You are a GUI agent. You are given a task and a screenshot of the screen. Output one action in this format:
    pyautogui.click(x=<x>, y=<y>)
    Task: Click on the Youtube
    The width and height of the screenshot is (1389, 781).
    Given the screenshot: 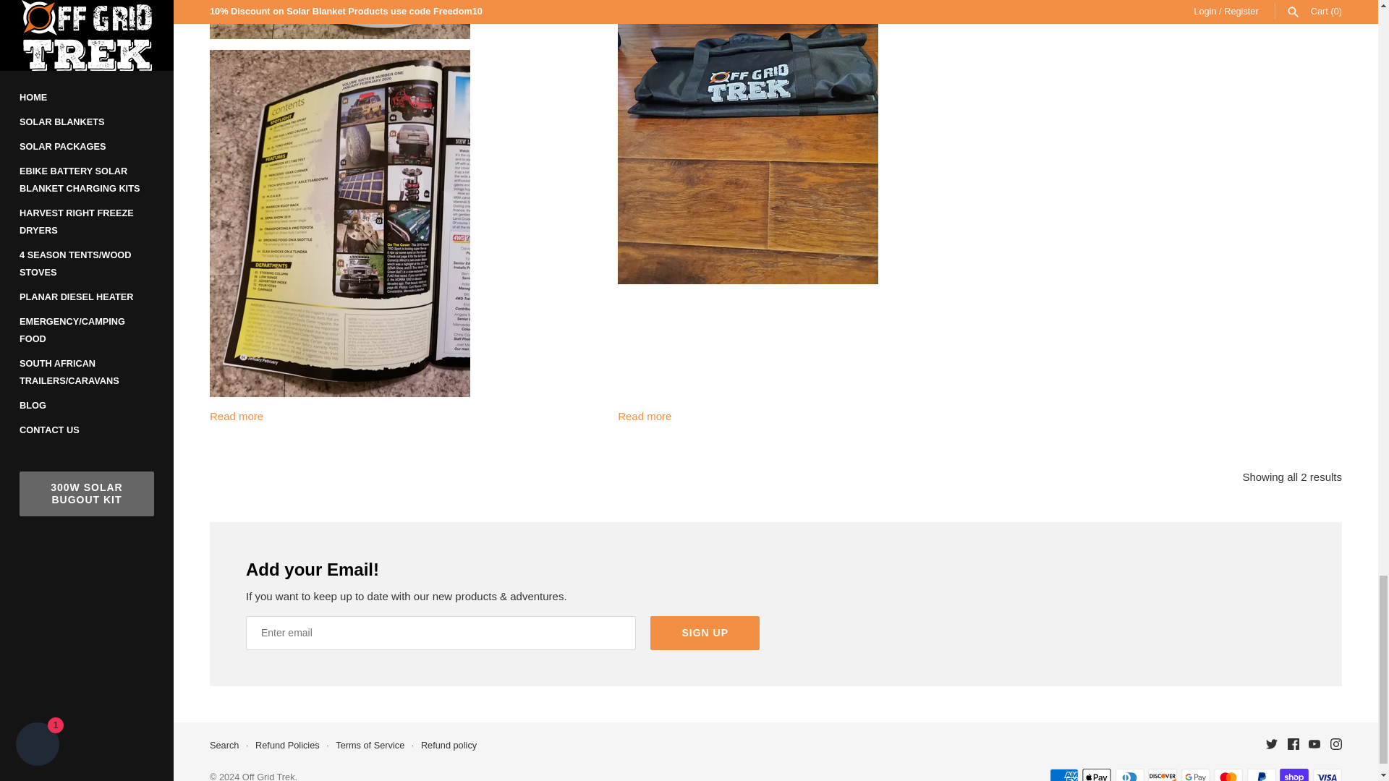 What is the action you would take?
    pyautogui.click(x=1314, y=743)
    